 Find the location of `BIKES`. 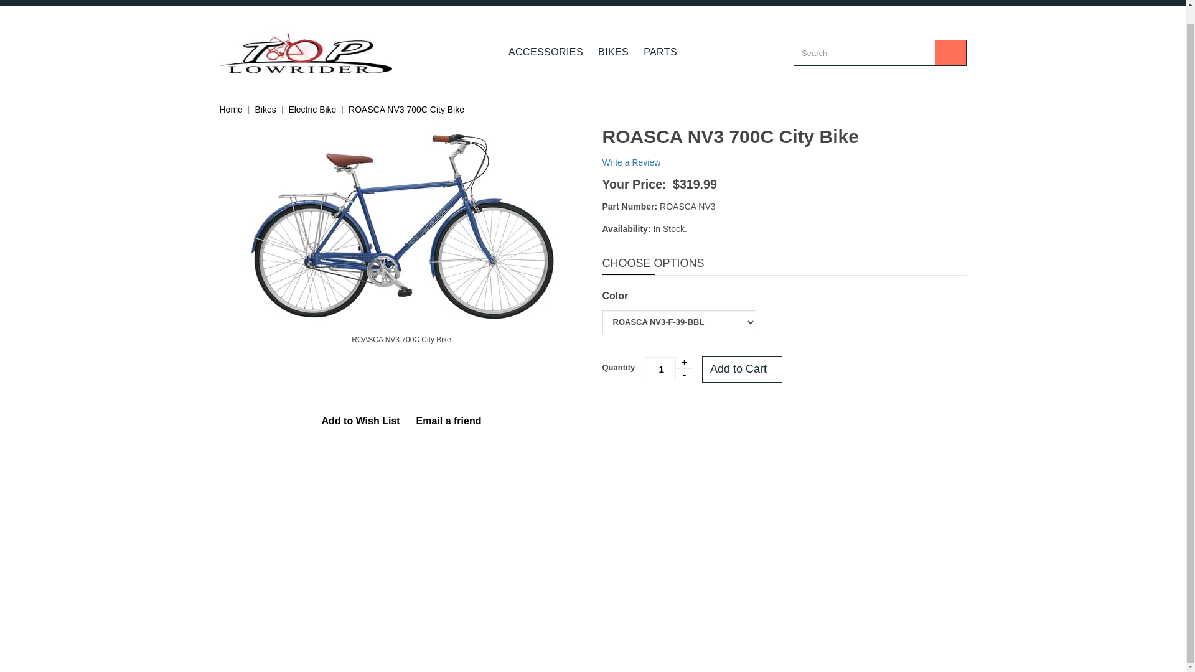

BIKES is located at coordinates (612, 52).